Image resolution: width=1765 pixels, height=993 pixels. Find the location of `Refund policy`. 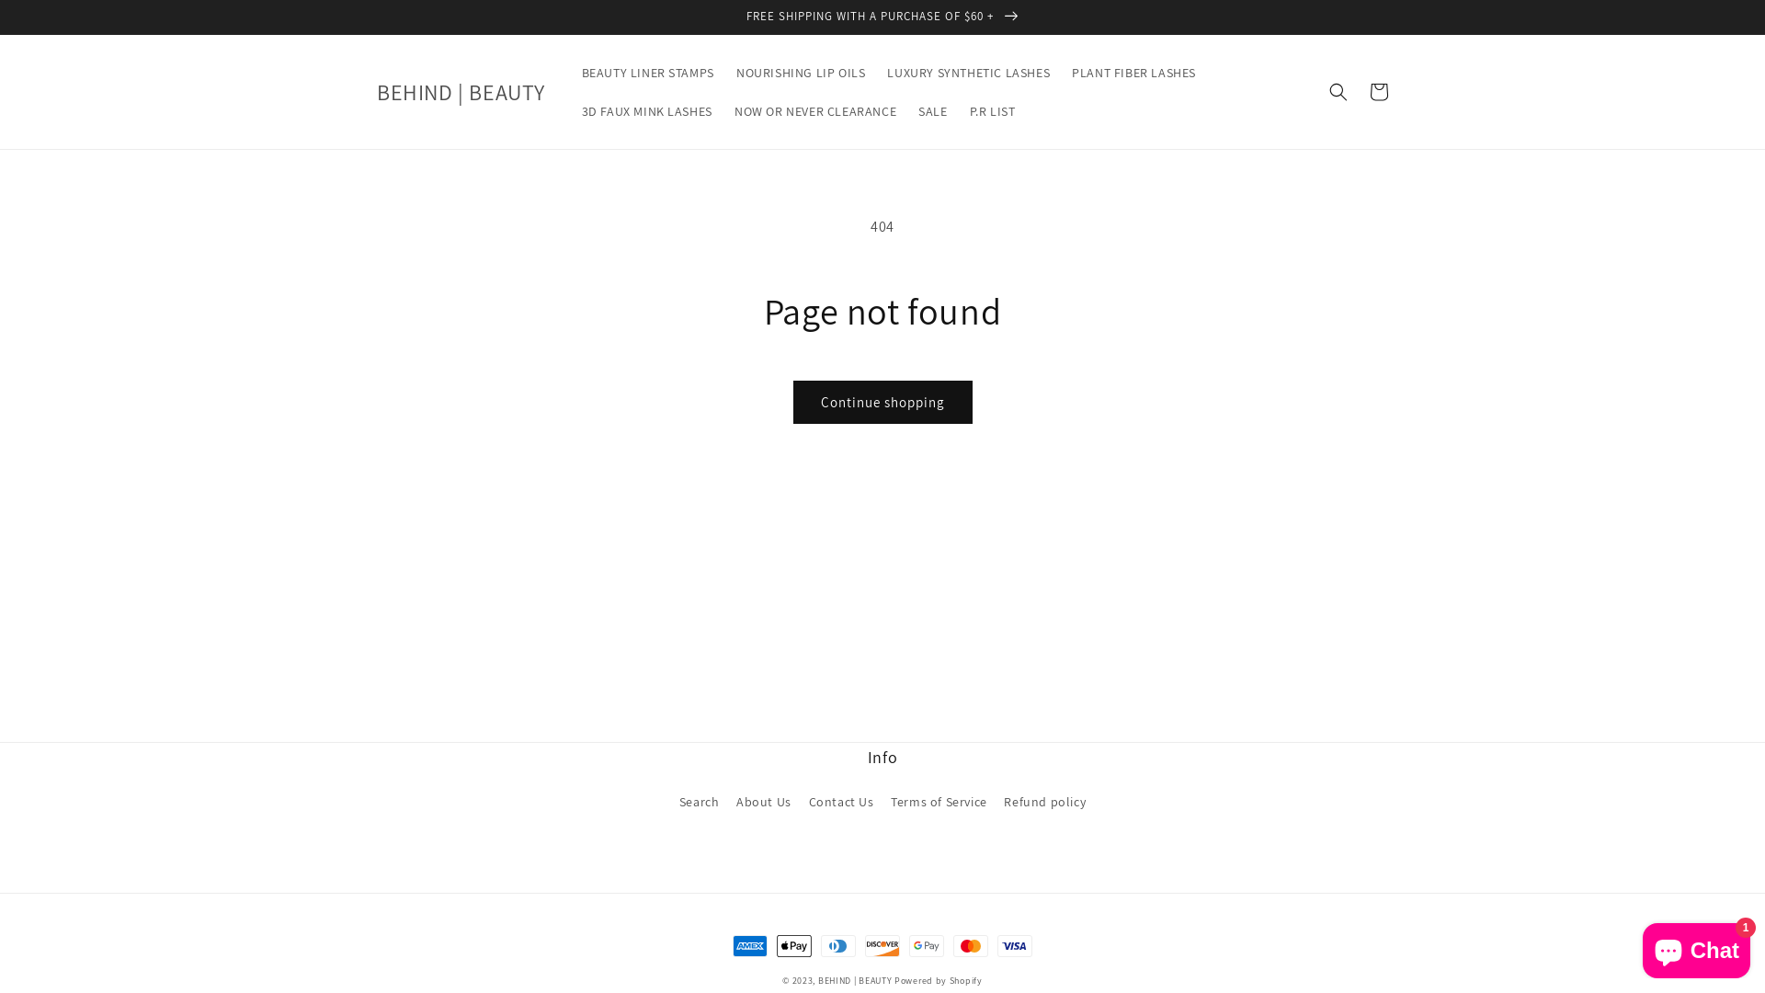

Refund policy is located at coordinates (1044, 802).